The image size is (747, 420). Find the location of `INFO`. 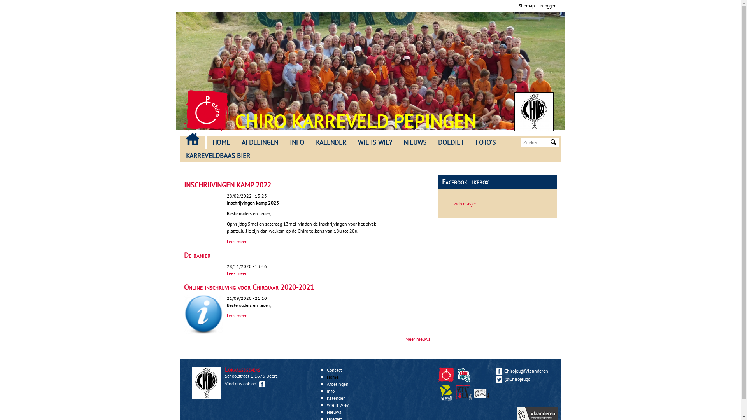

INFO is located at coordinates (297, 143).